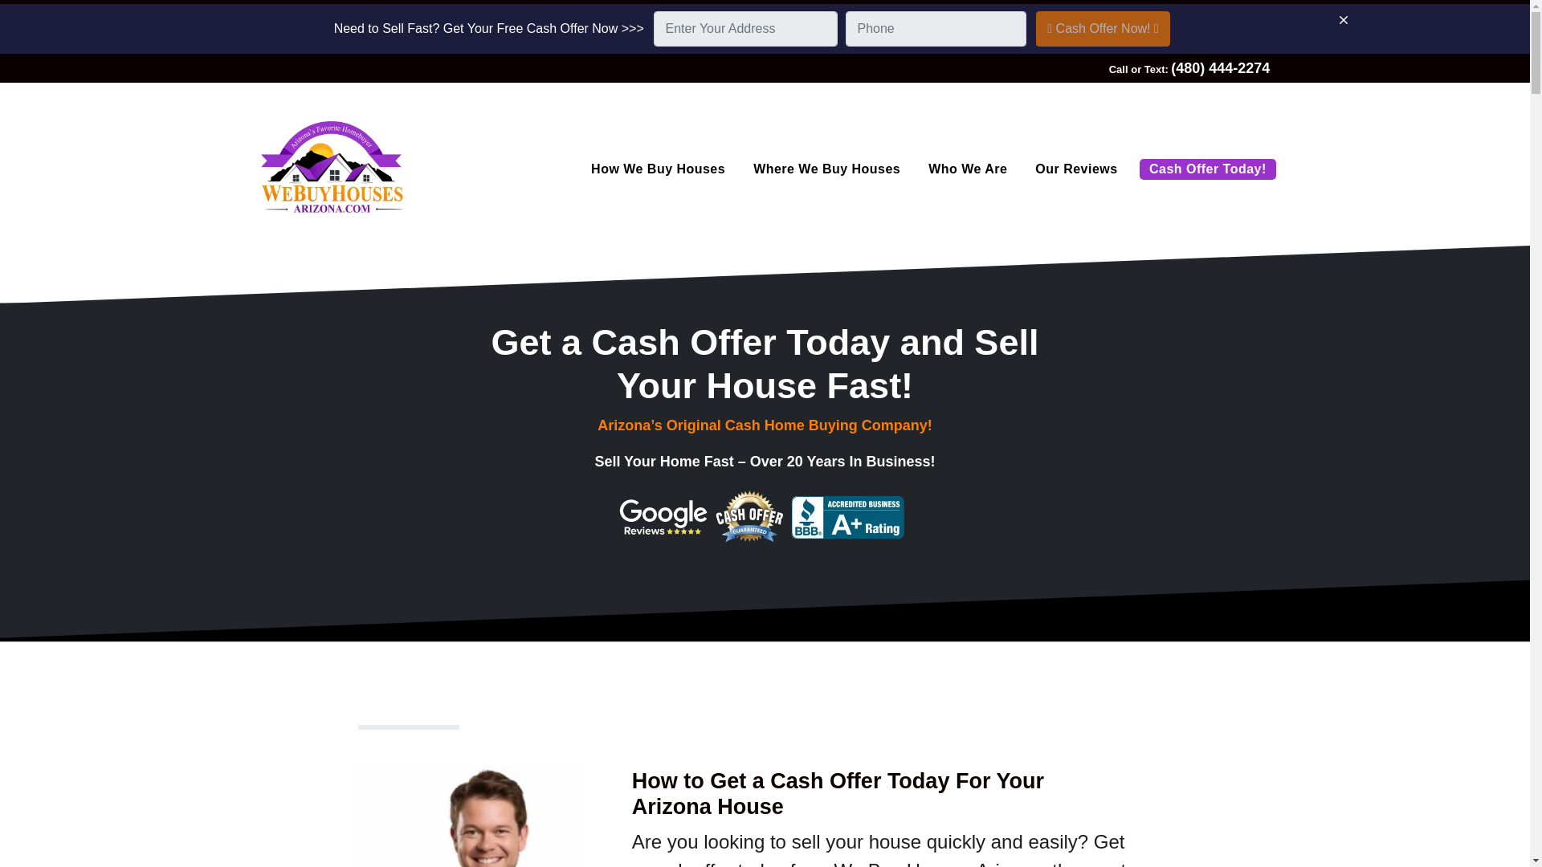 This screenshot has width=1542, height=867. What do you see at coordinates (967, 169) in the screenshot?
I see `Who We Are` at bounding box center [967, 169].